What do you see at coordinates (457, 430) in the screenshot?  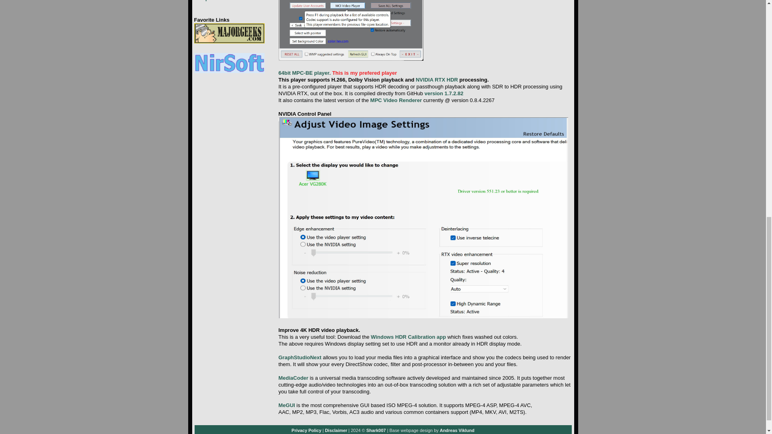 I see `Andreas Viklund` at bounding box center [457, 430].